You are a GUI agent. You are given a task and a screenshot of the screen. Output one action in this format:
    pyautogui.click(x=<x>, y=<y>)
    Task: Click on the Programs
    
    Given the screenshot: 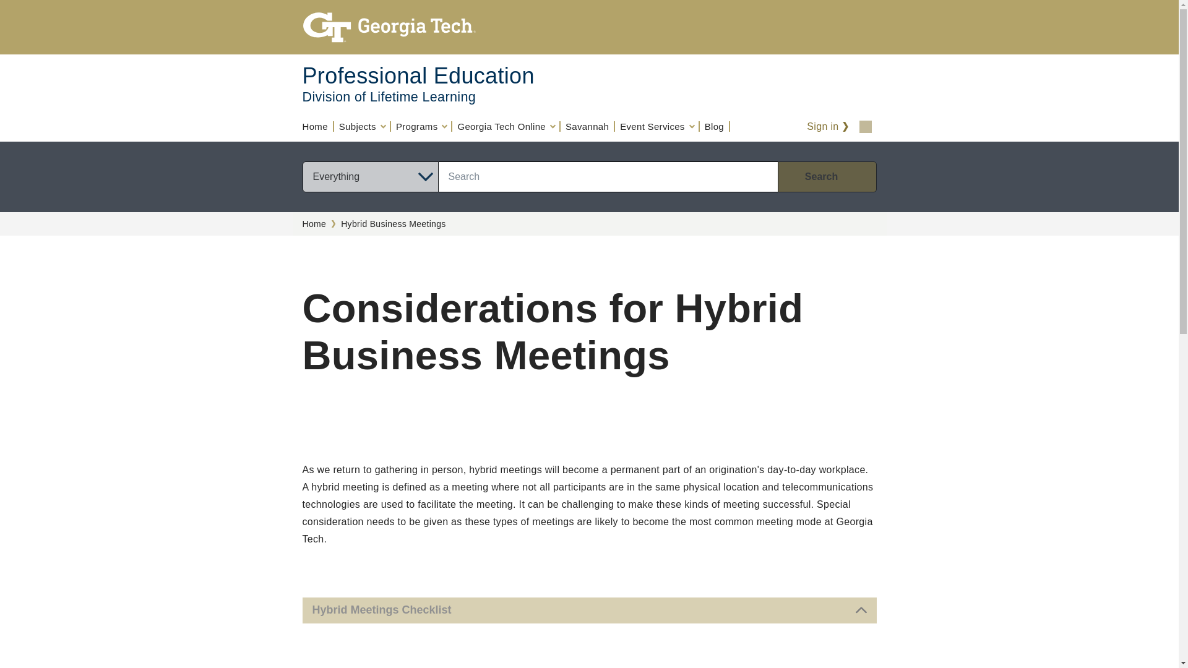 What is the action you would take?
    pyautogui.click(x=421, y=126)
    